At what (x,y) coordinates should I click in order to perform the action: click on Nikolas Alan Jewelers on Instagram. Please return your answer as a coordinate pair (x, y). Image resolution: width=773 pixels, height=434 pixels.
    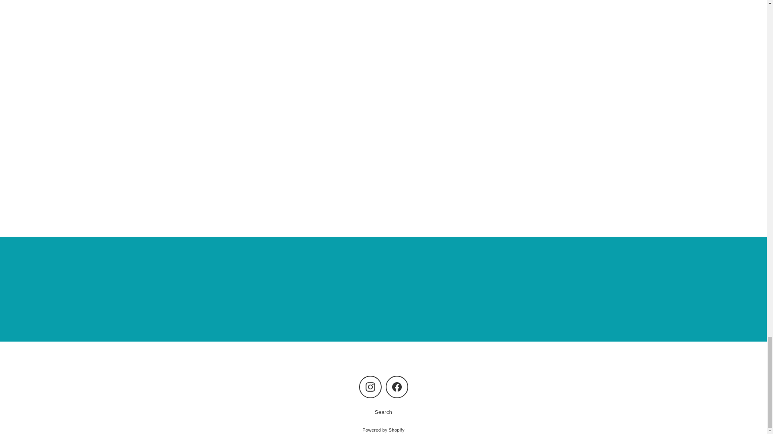
    Looking at the image, I should click on (370, 387).